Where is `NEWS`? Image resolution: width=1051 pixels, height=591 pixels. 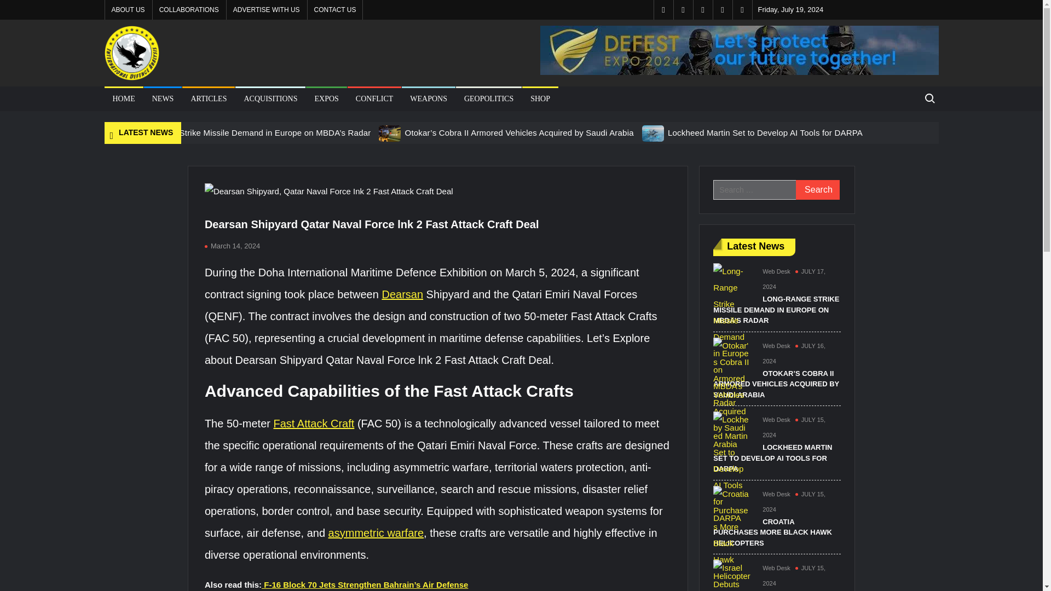 NEWS is located at coordinates (163, 99).